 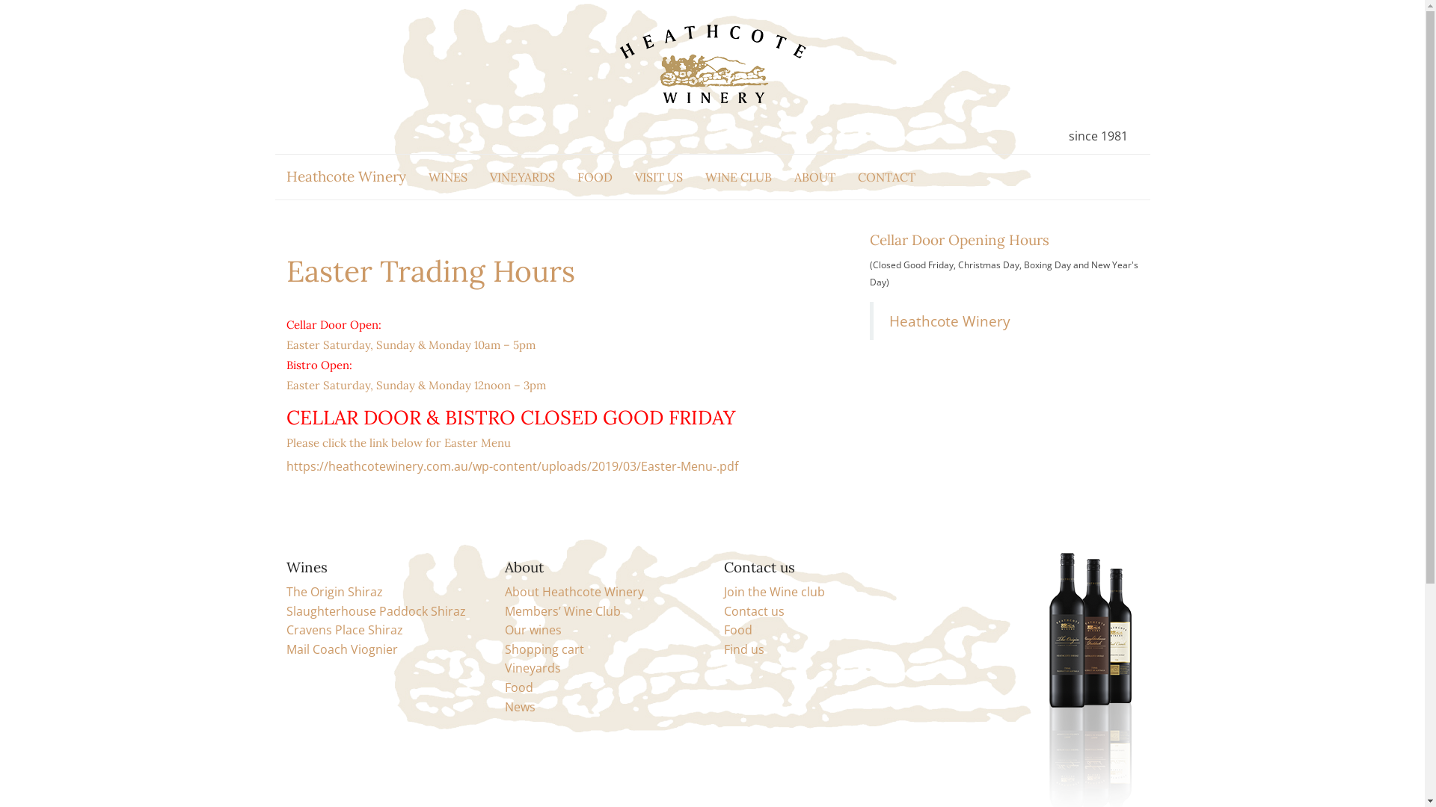 What do you see at coordinates (341, 649) in the screenshot?
I see `Mail Coach Viognier` at bounding box center [341, 649].